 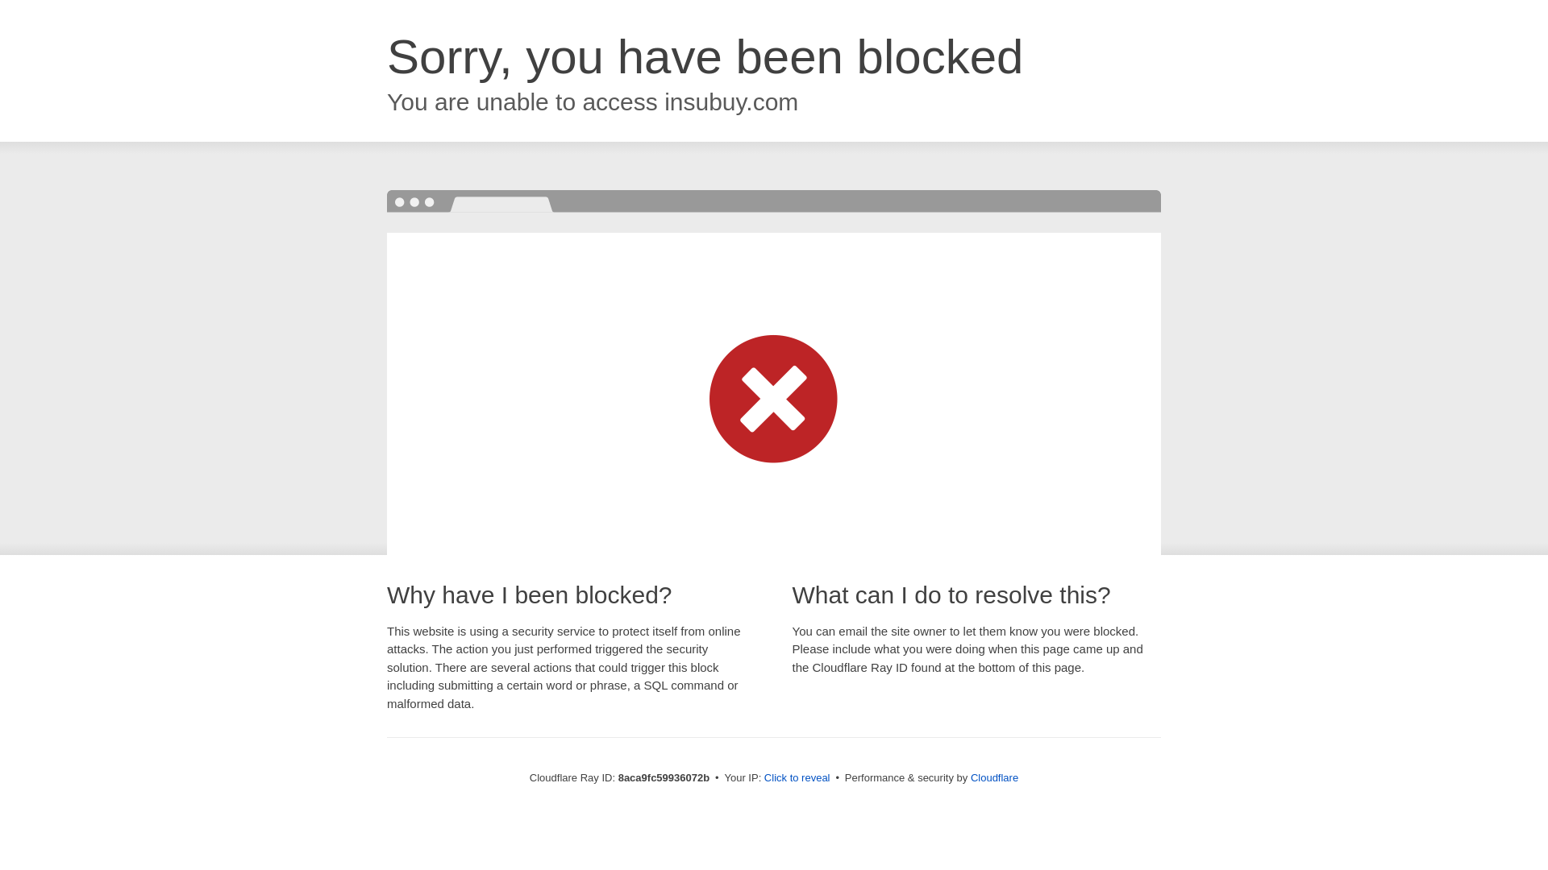 I want to click on Cloudflare, so click(x=994, y=777).